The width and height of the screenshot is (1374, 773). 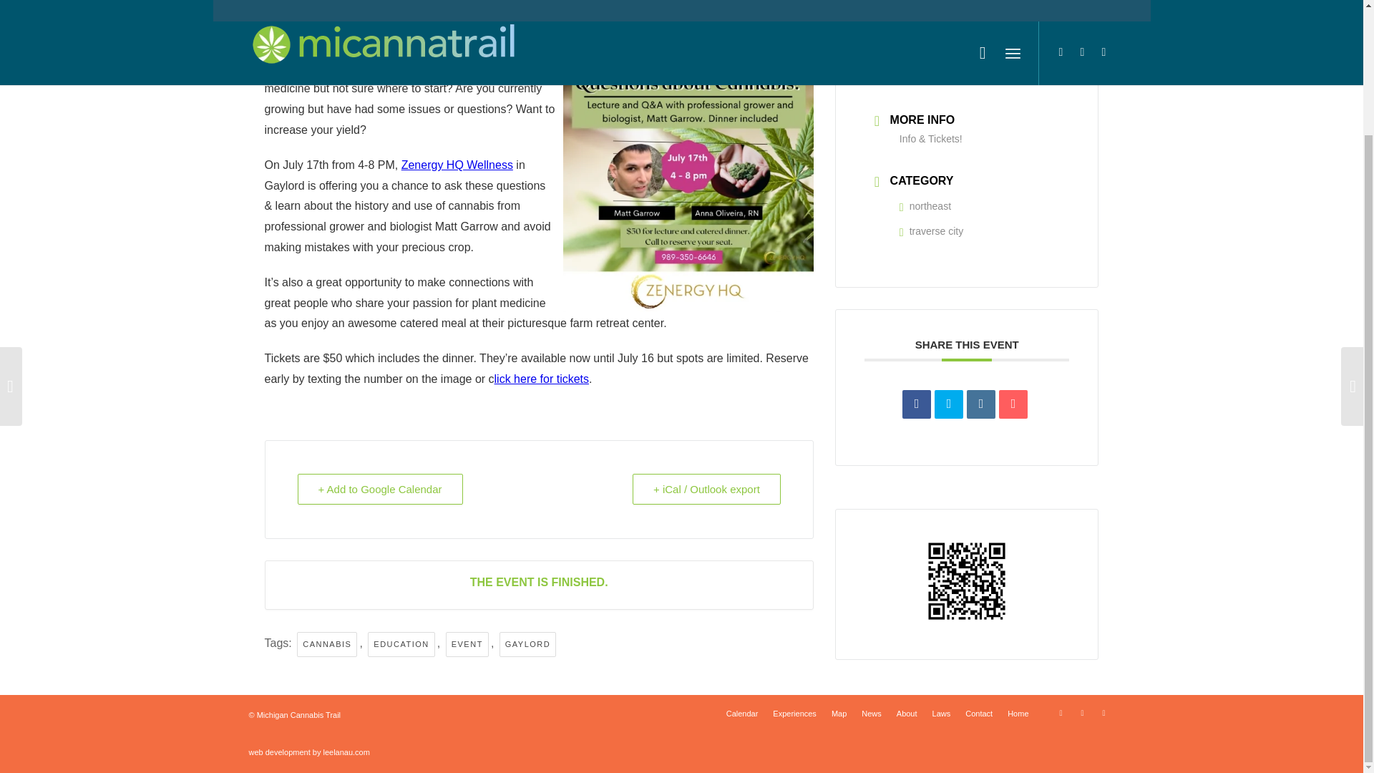 I want to click on Share on Facebook, so click(x=917, y=404).